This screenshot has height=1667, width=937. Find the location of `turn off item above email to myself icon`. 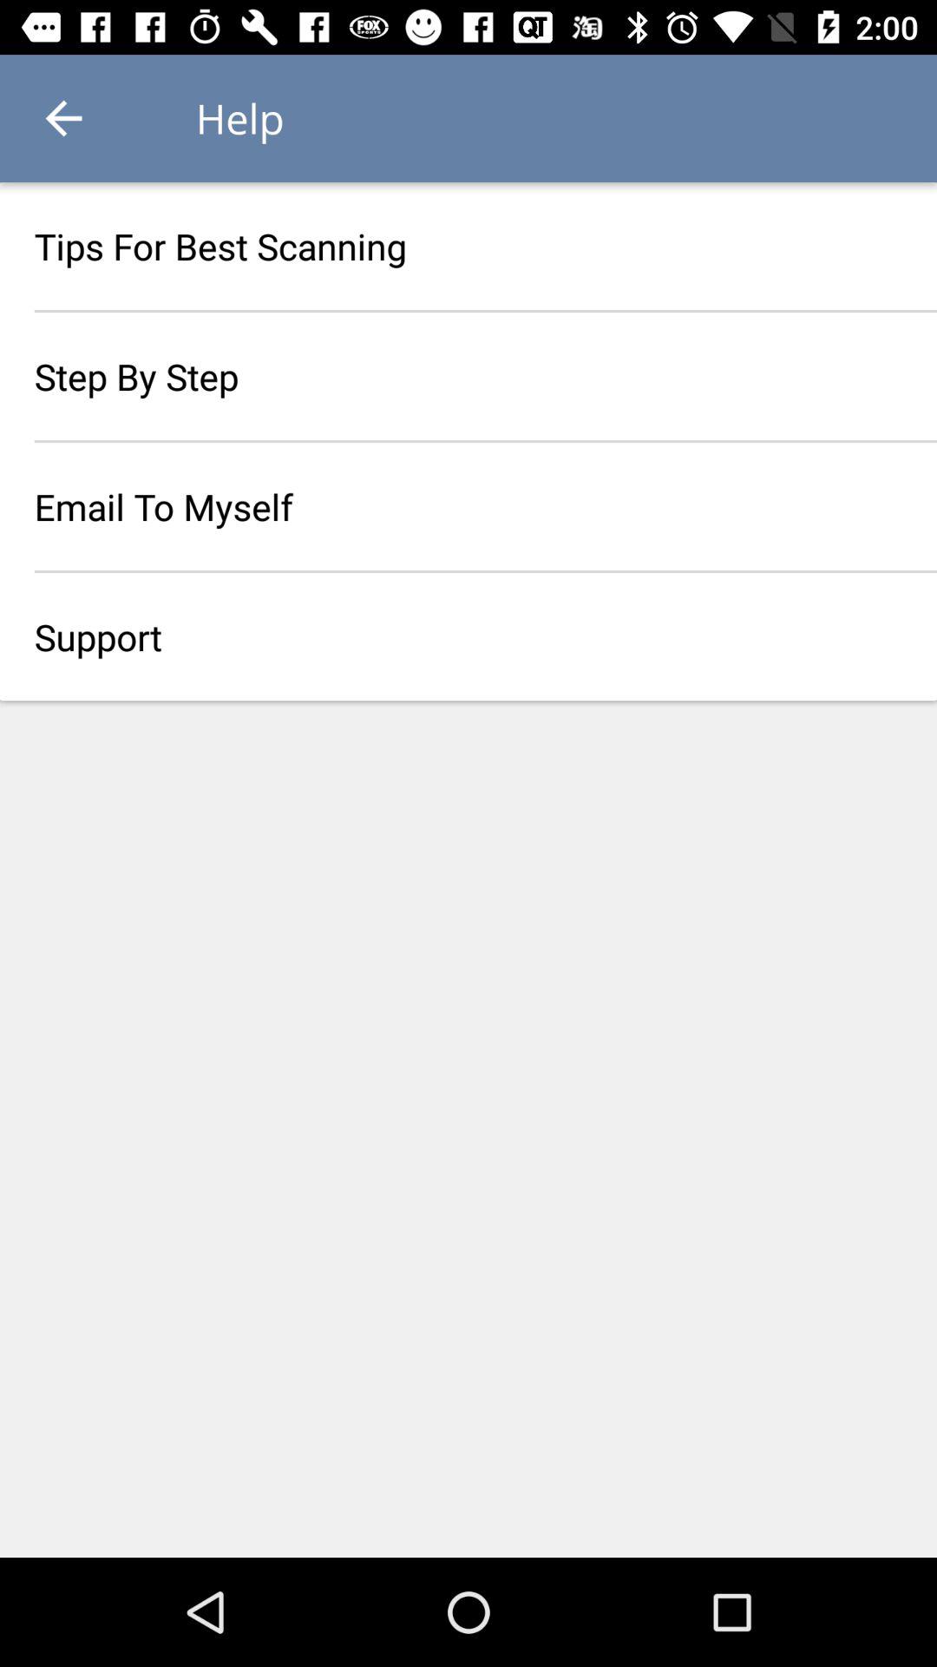

turn off item above email to myself icon is located at coordinates (468, 376).